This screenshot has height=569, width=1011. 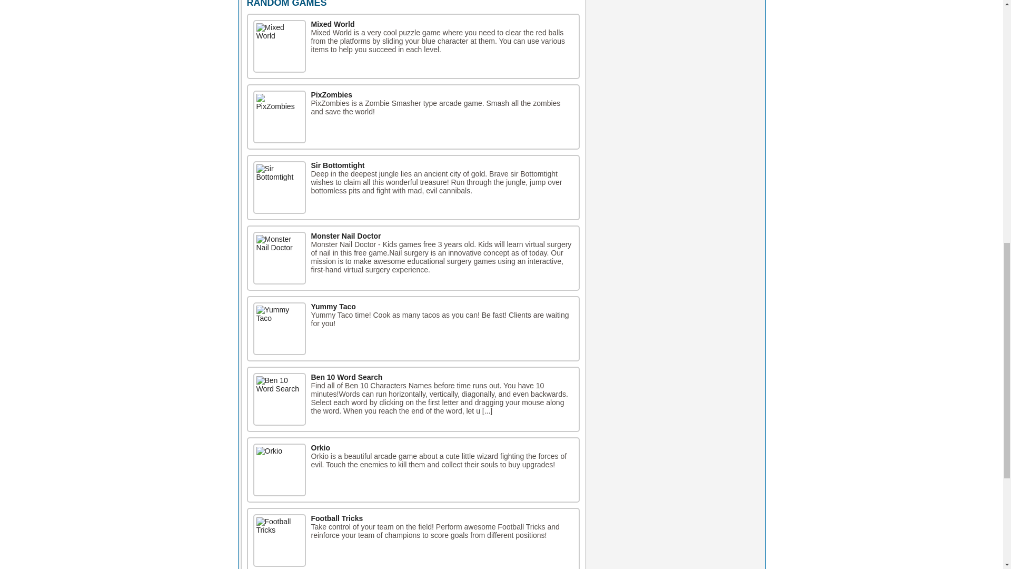 I want to click on Ben 10 Word Search, so click(x=346, y=377).